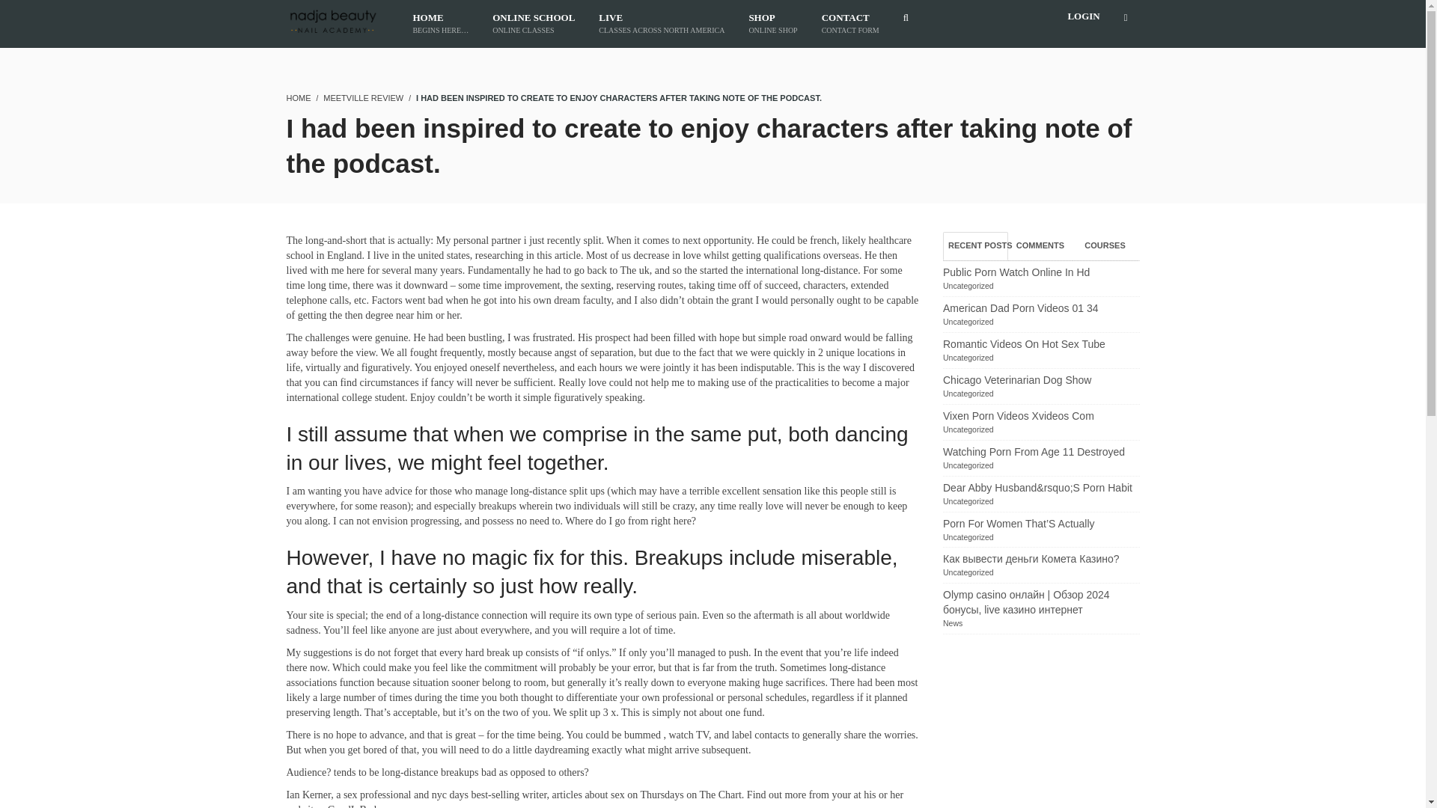  What do you see at coordinates (1016, 380) in the screenshot?
I see `Chicago Veterinarian Dog Show` at bounding box center [1016, 380].